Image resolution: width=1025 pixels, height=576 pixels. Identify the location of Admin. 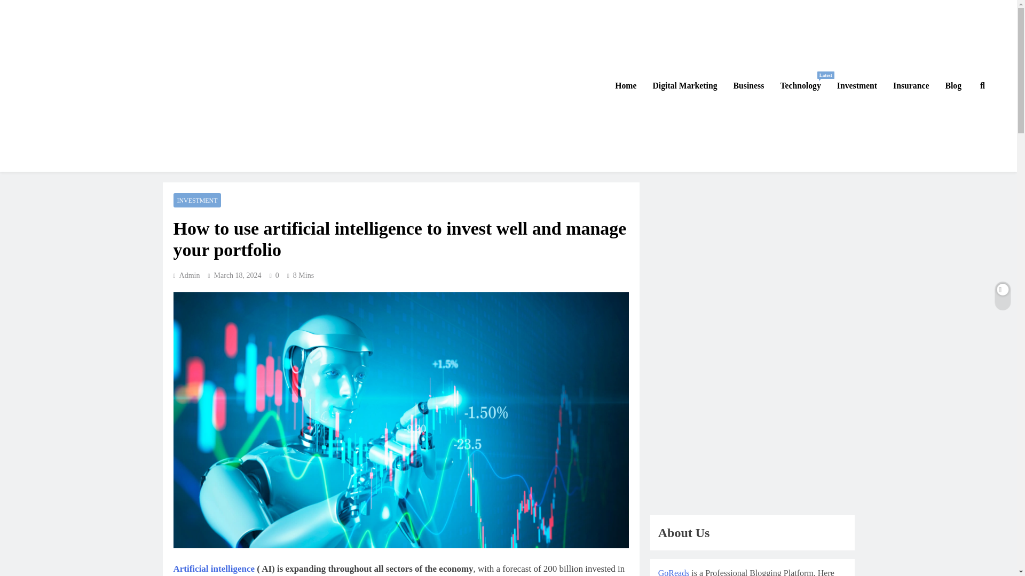
(749, 85).